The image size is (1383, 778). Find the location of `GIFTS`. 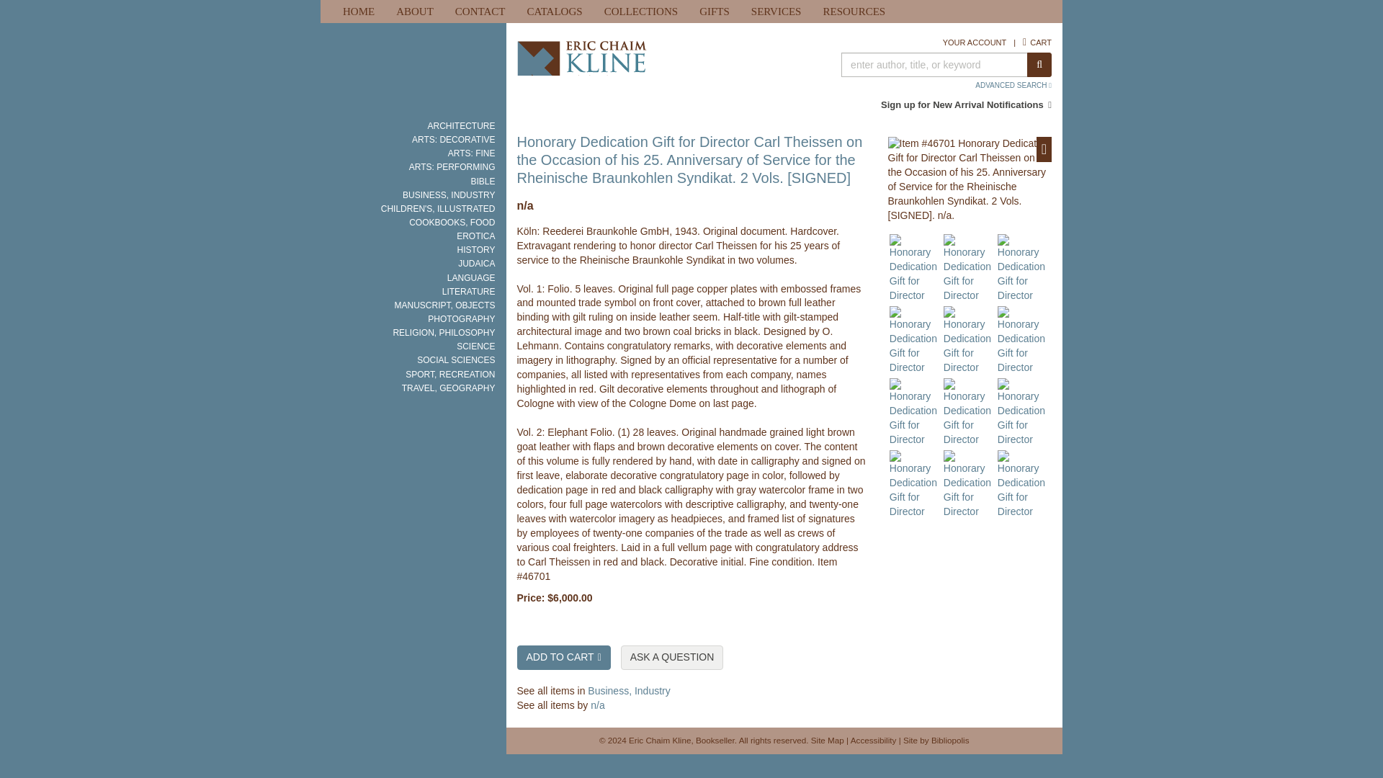

GIFTS is located at coordinates (715, 12).